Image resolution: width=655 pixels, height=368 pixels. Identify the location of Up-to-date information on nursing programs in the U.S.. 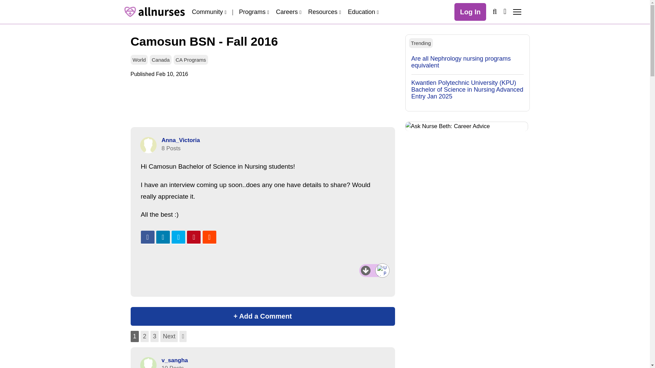
(254, 12).